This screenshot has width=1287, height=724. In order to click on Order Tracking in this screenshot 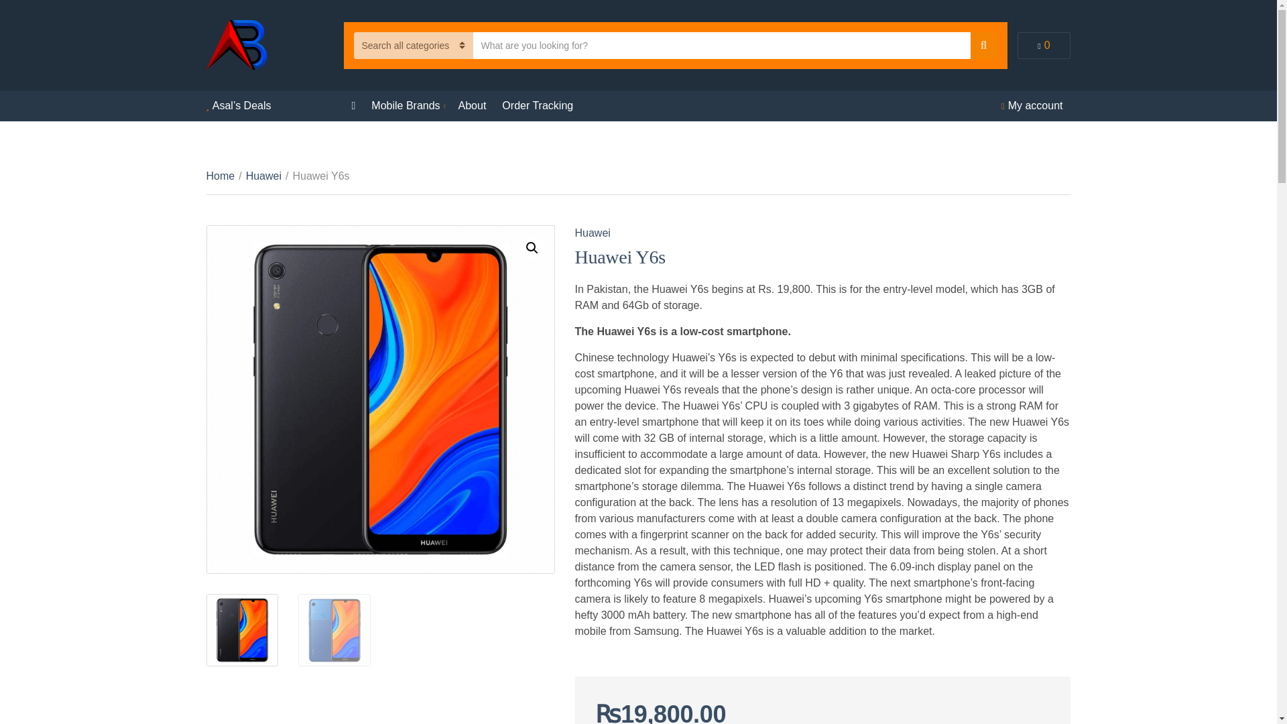, I will do `click(537, 106)`.